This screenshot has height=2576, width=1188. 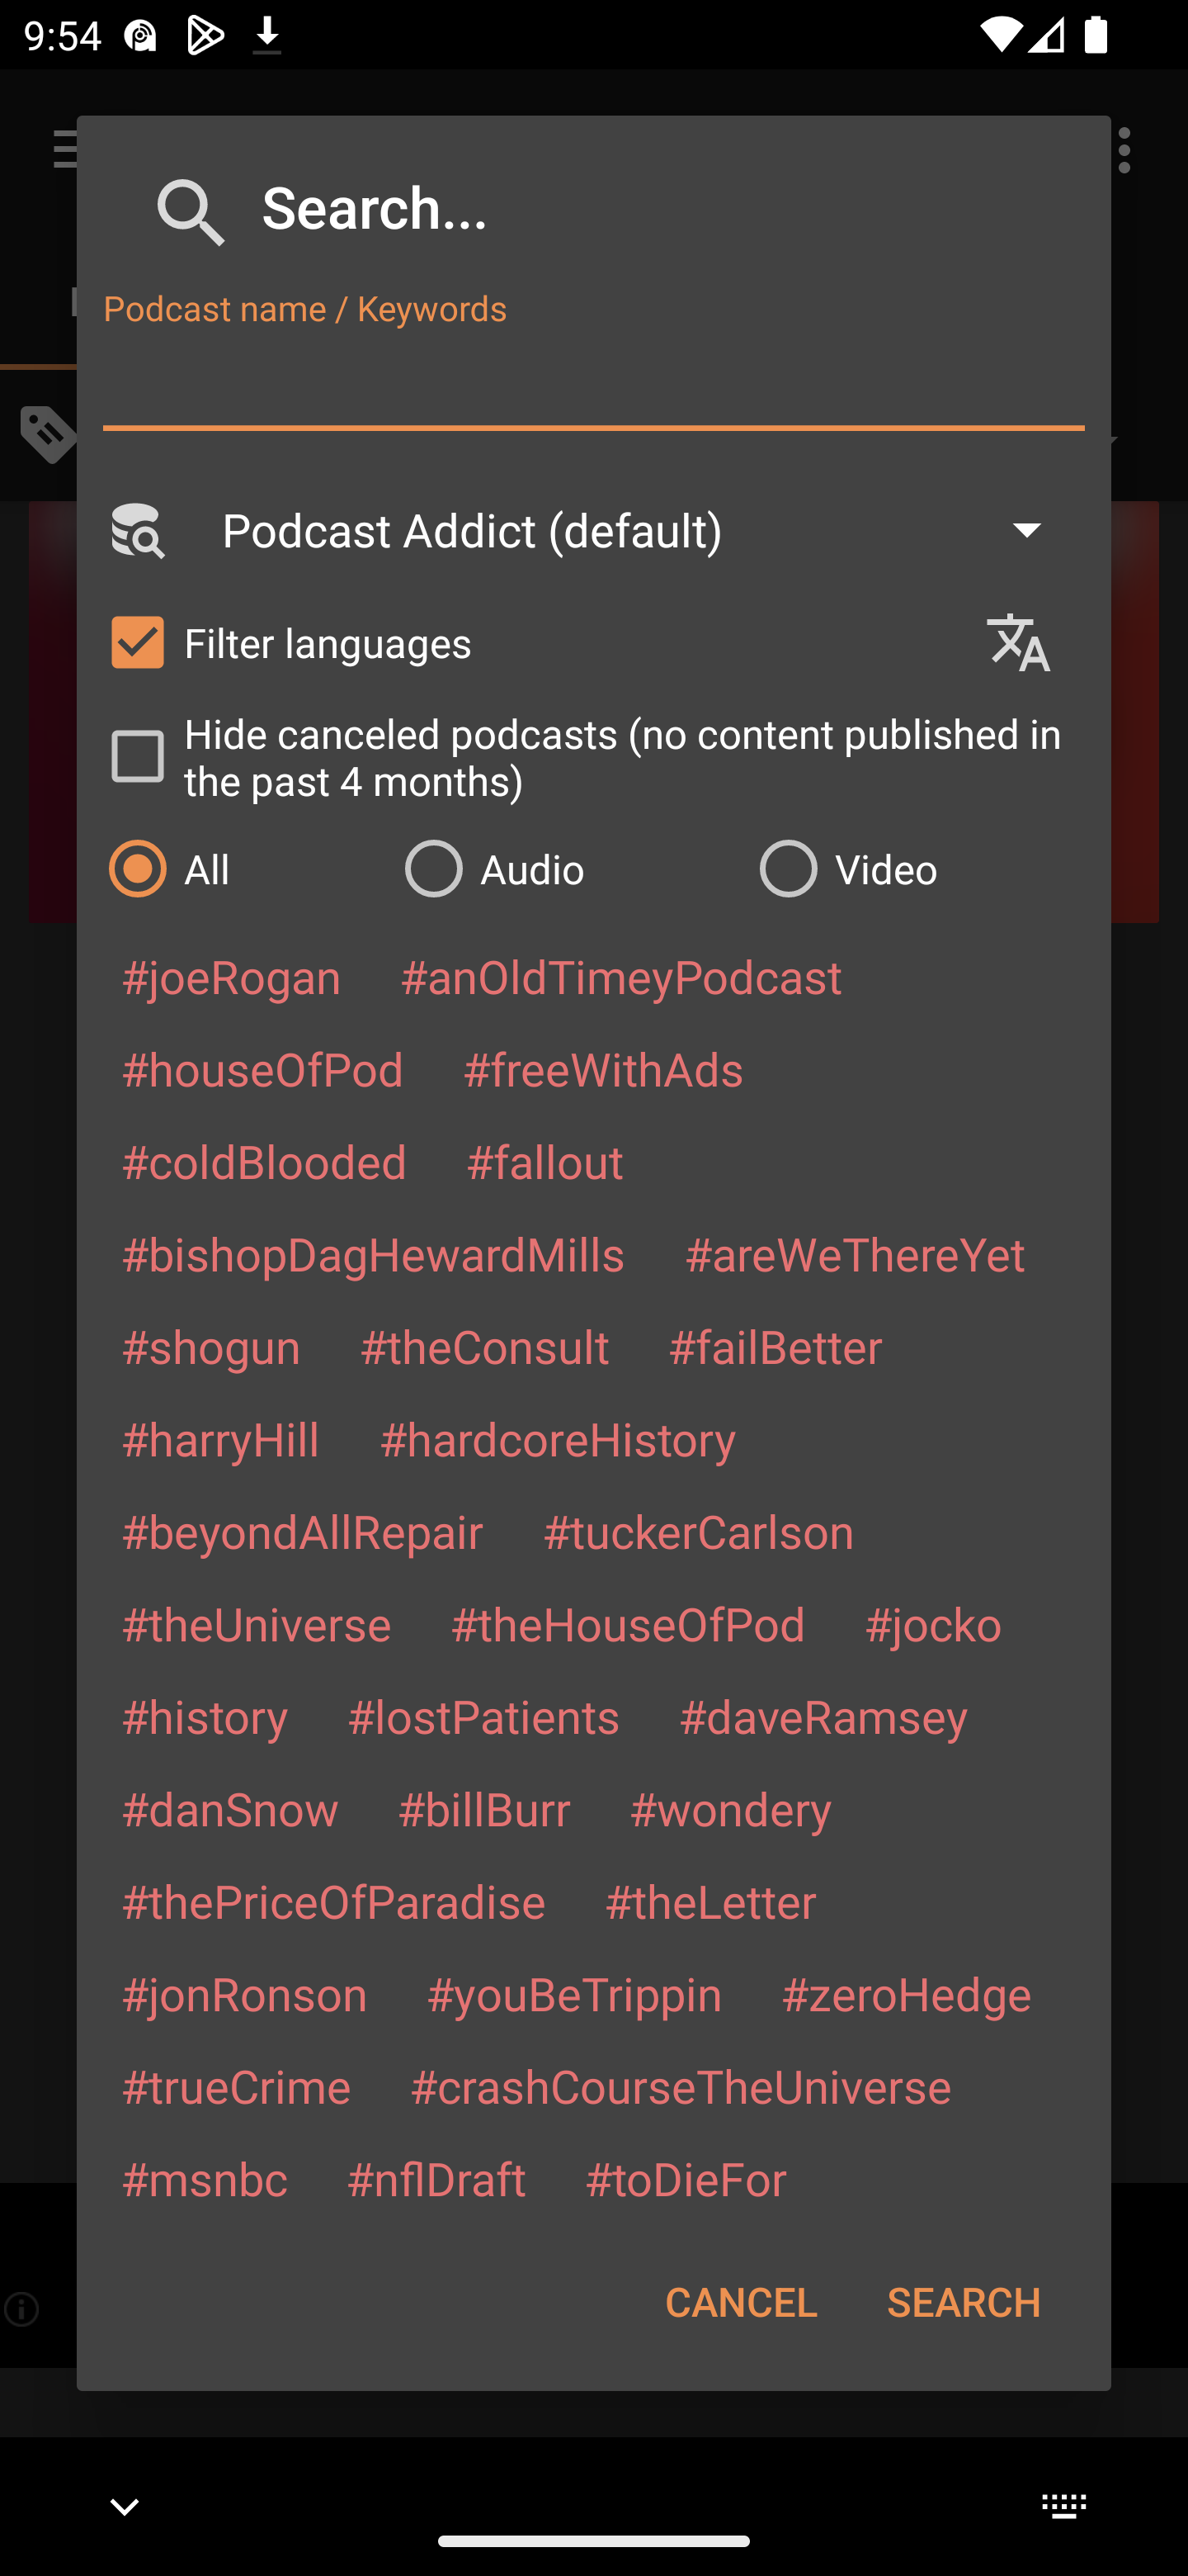 What do you see at coordinates (680, 2085) in the screenshot?
I see `#crashCourseTheUniverse` at bounding box center [680, 2085].